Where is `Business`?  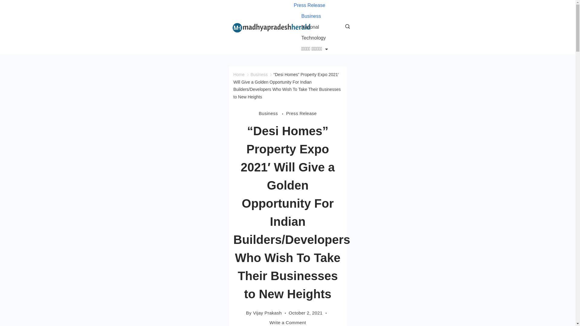
Business is located at coordinates (311, 16).